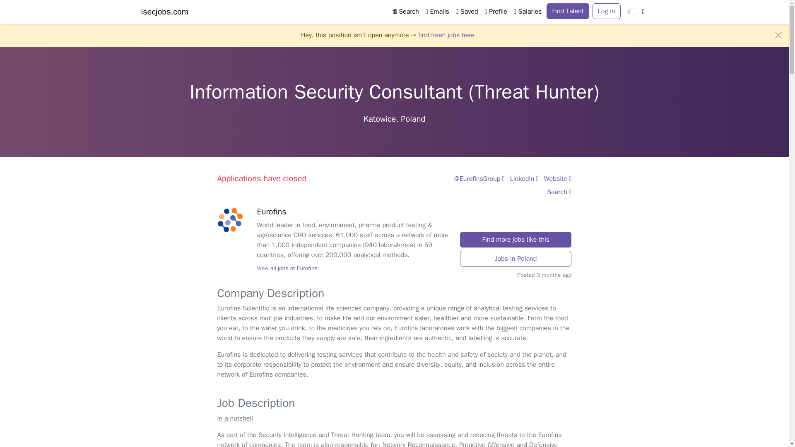 Image resolution: width=795 pixels, height=447 pixels. Describe the element at coordinates (557, 179) in the screenshot. I see `Website` at that location.